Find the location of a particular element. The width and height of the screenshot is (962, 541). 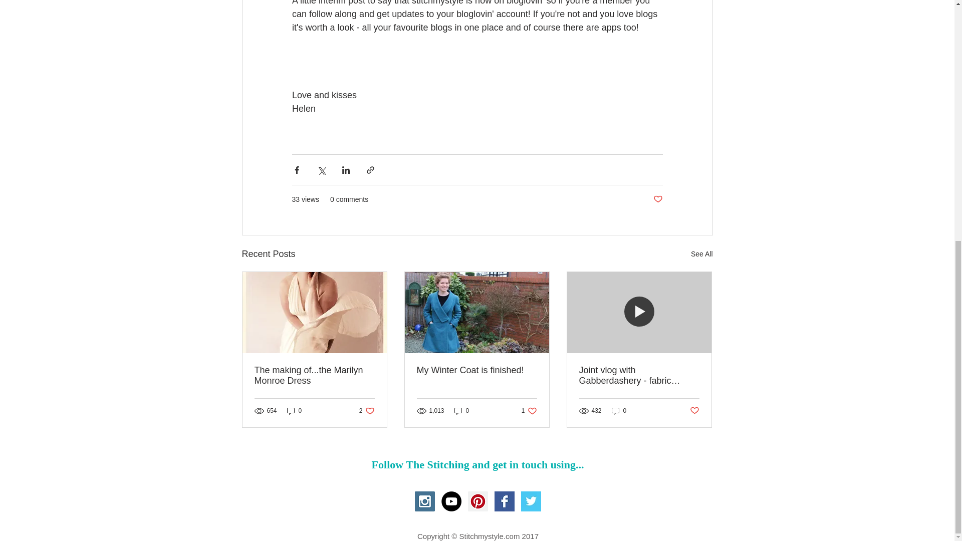

See All is located at coordinates (315, 376).